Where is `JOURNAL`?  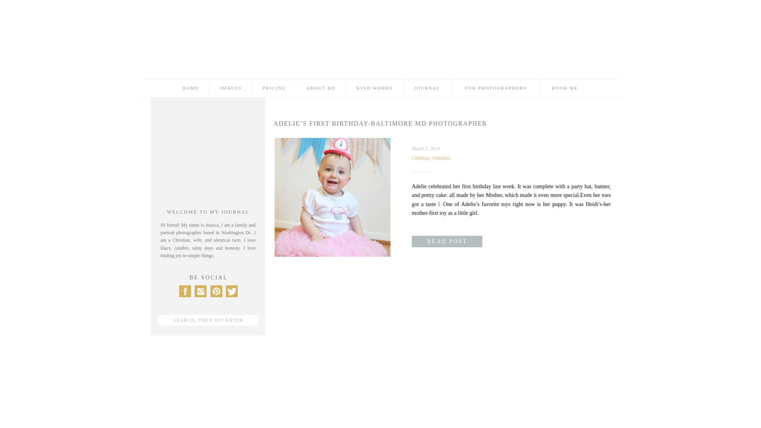
JOURNAL is located at coordinates (427, 88).